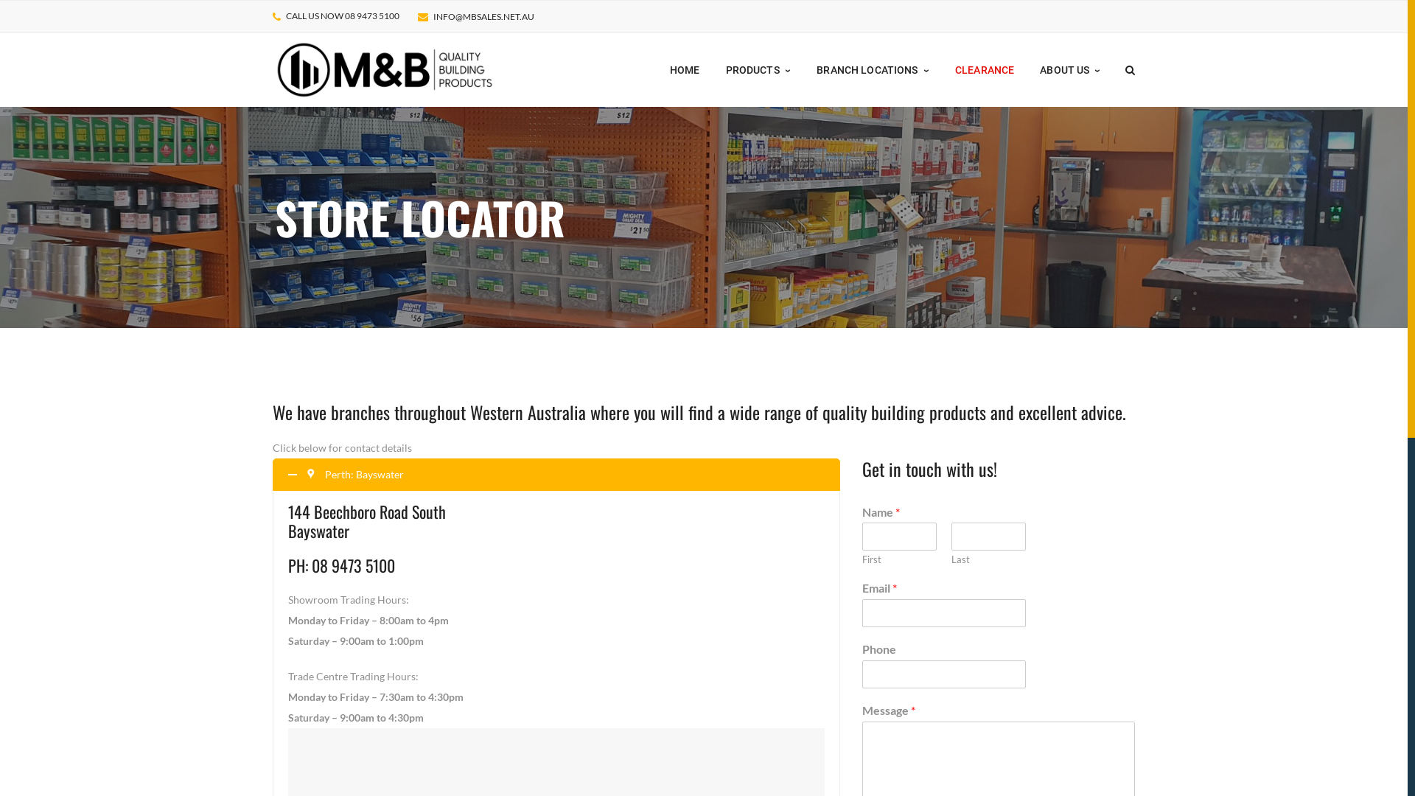 Image resolution: width=1415 pixels, height=796 pixels. I want to click on Perth: Bayswater, so click(556, 475).